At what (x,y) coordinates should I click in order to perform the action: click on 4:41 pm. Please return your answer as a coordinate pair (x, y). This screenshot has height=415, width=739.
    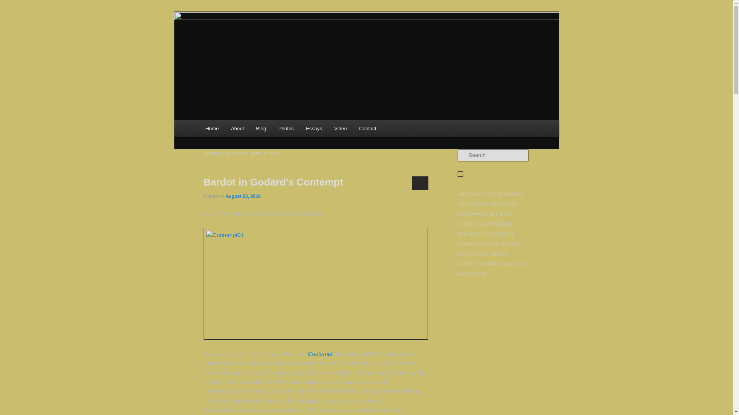
    Looking at the image, I should click on (243, 196).